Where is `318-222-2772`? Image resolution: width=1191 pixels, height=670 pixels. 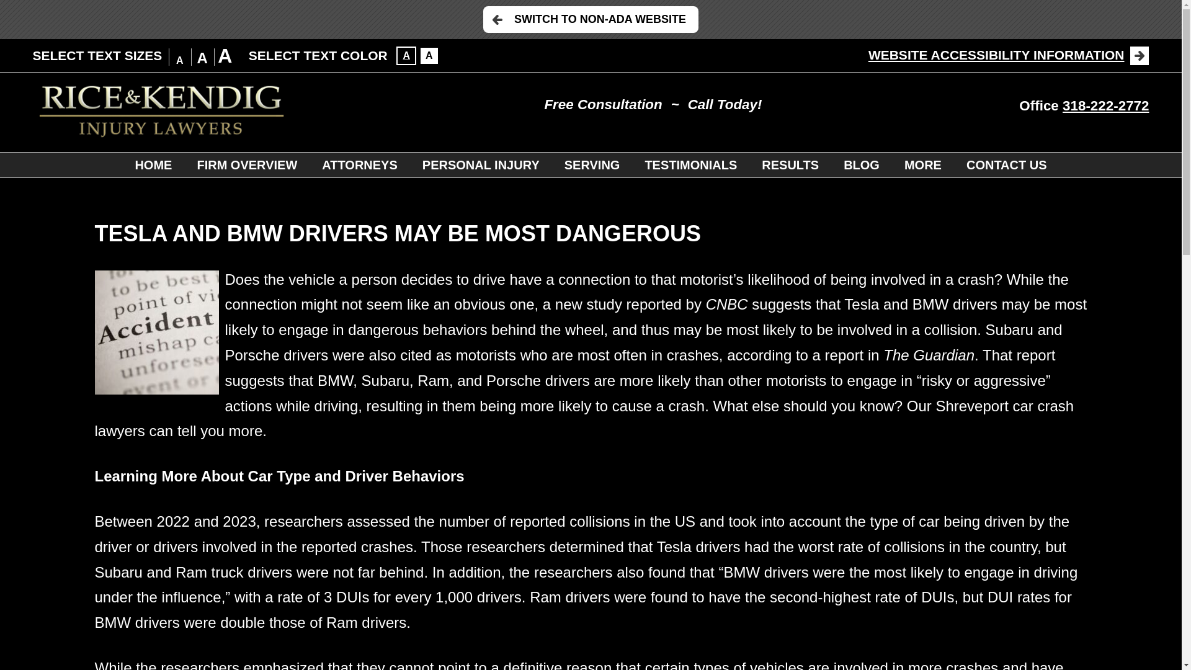 318-222-2772 is located at coordinates (1105, 105).